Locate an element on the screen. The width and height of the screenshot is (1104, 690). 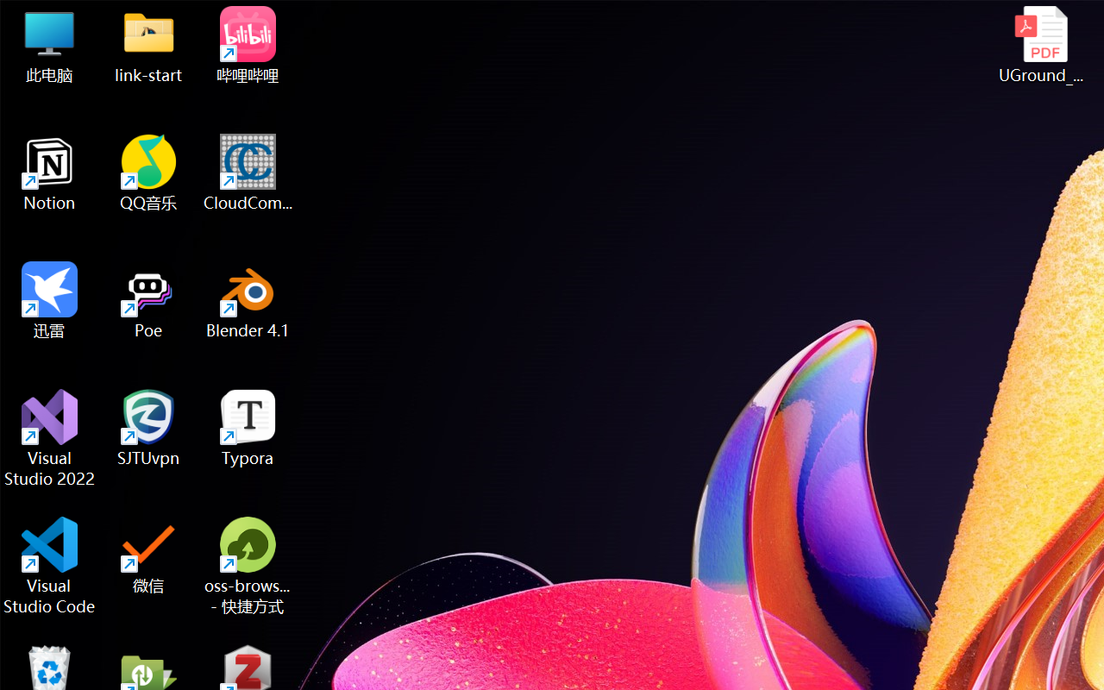
Blender 4.1 is located at coordinates (248, 300).